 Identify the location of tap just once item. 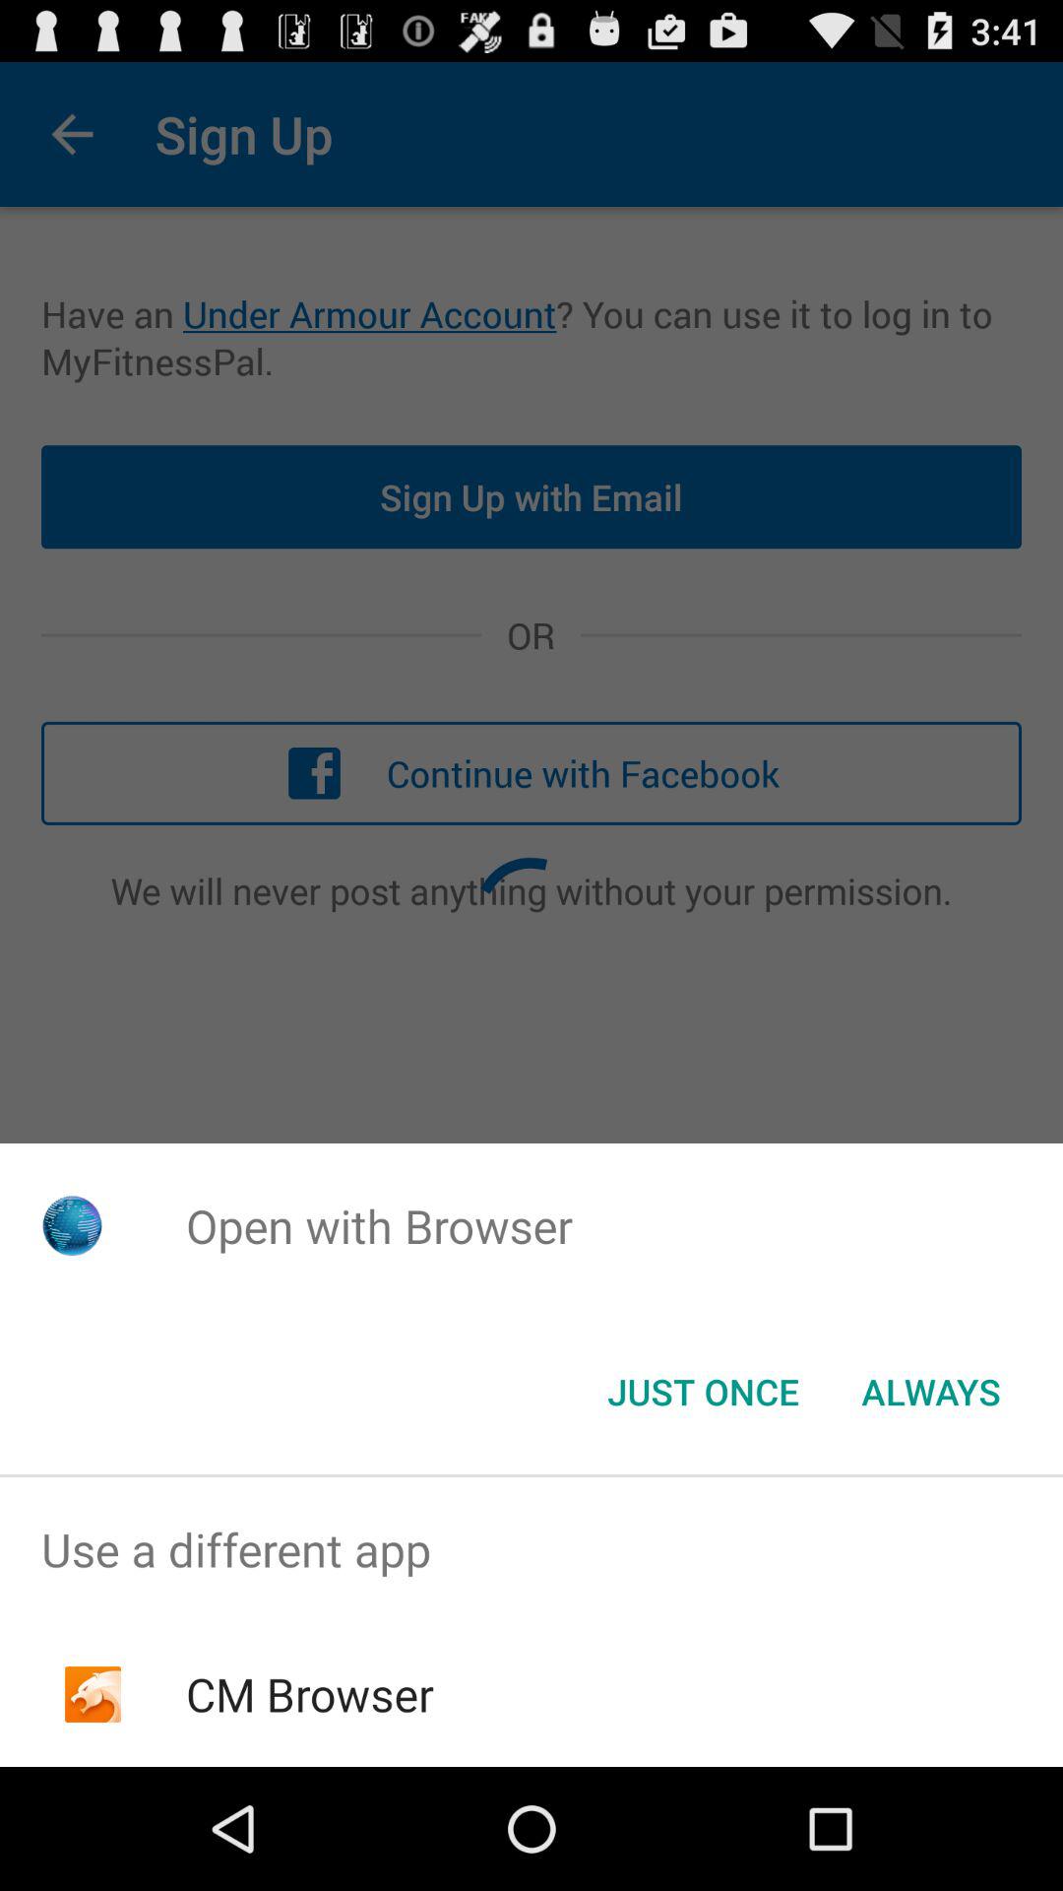
(703, 1392).